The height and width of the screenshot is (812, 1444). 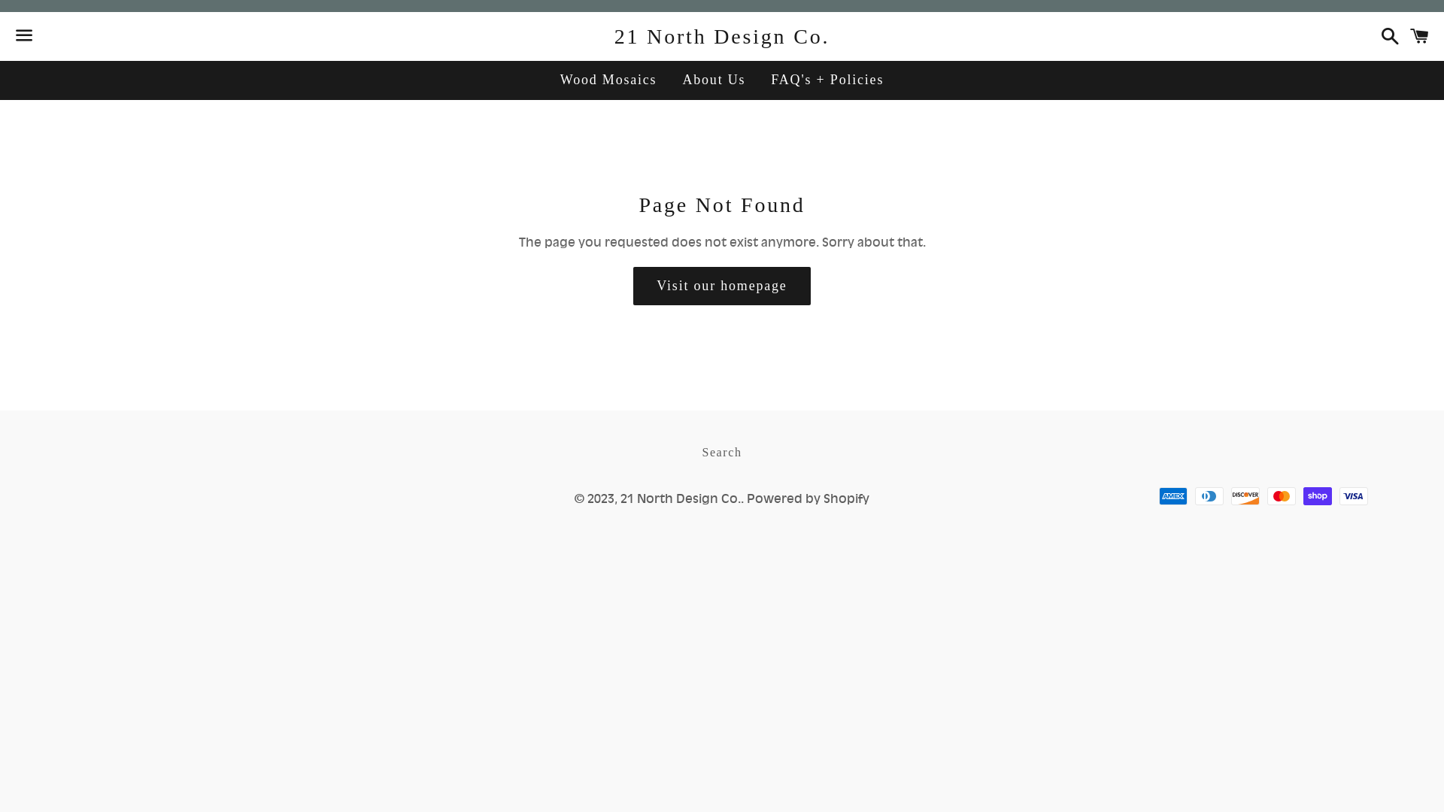 I want to click on Search, so click(x=1387, y=36).